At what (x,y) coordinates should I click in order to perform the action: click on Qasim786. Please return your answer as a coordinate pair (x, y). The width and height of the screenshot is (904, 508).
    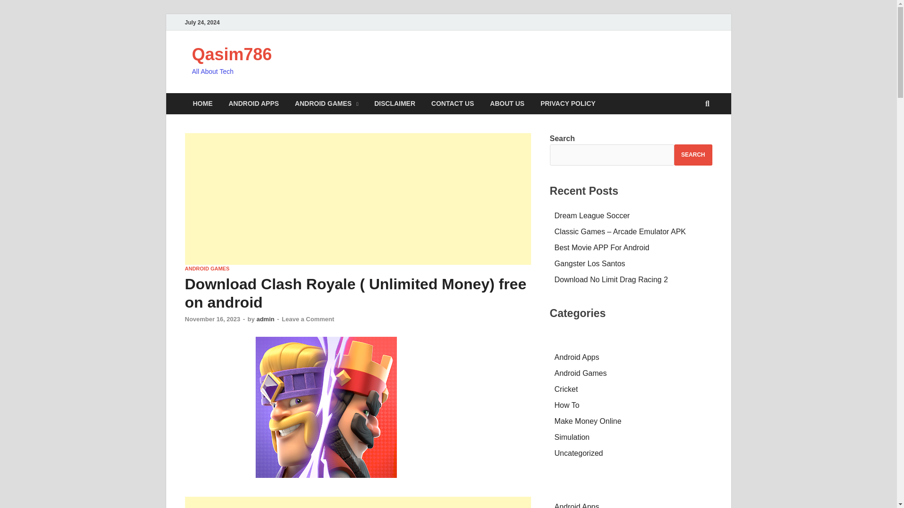
    Looking at the image, I should click on (232, 55).